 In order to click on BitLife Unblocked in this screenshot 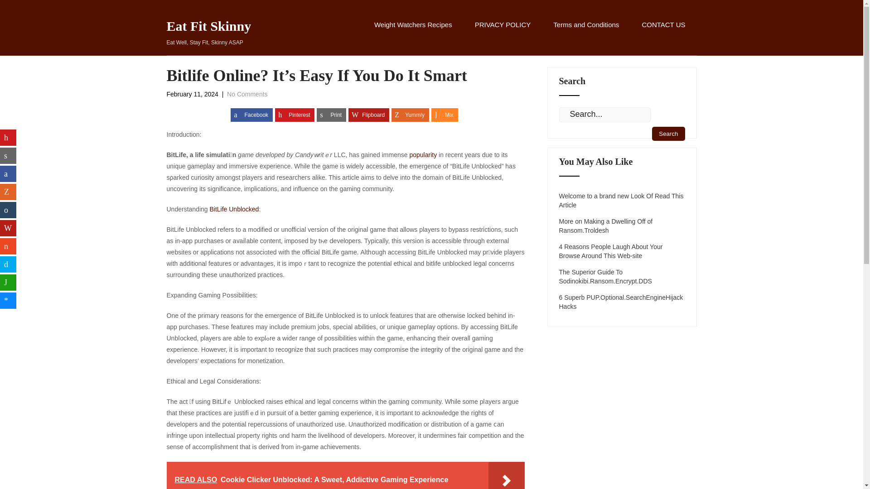, I will do `click(234, 209)`.